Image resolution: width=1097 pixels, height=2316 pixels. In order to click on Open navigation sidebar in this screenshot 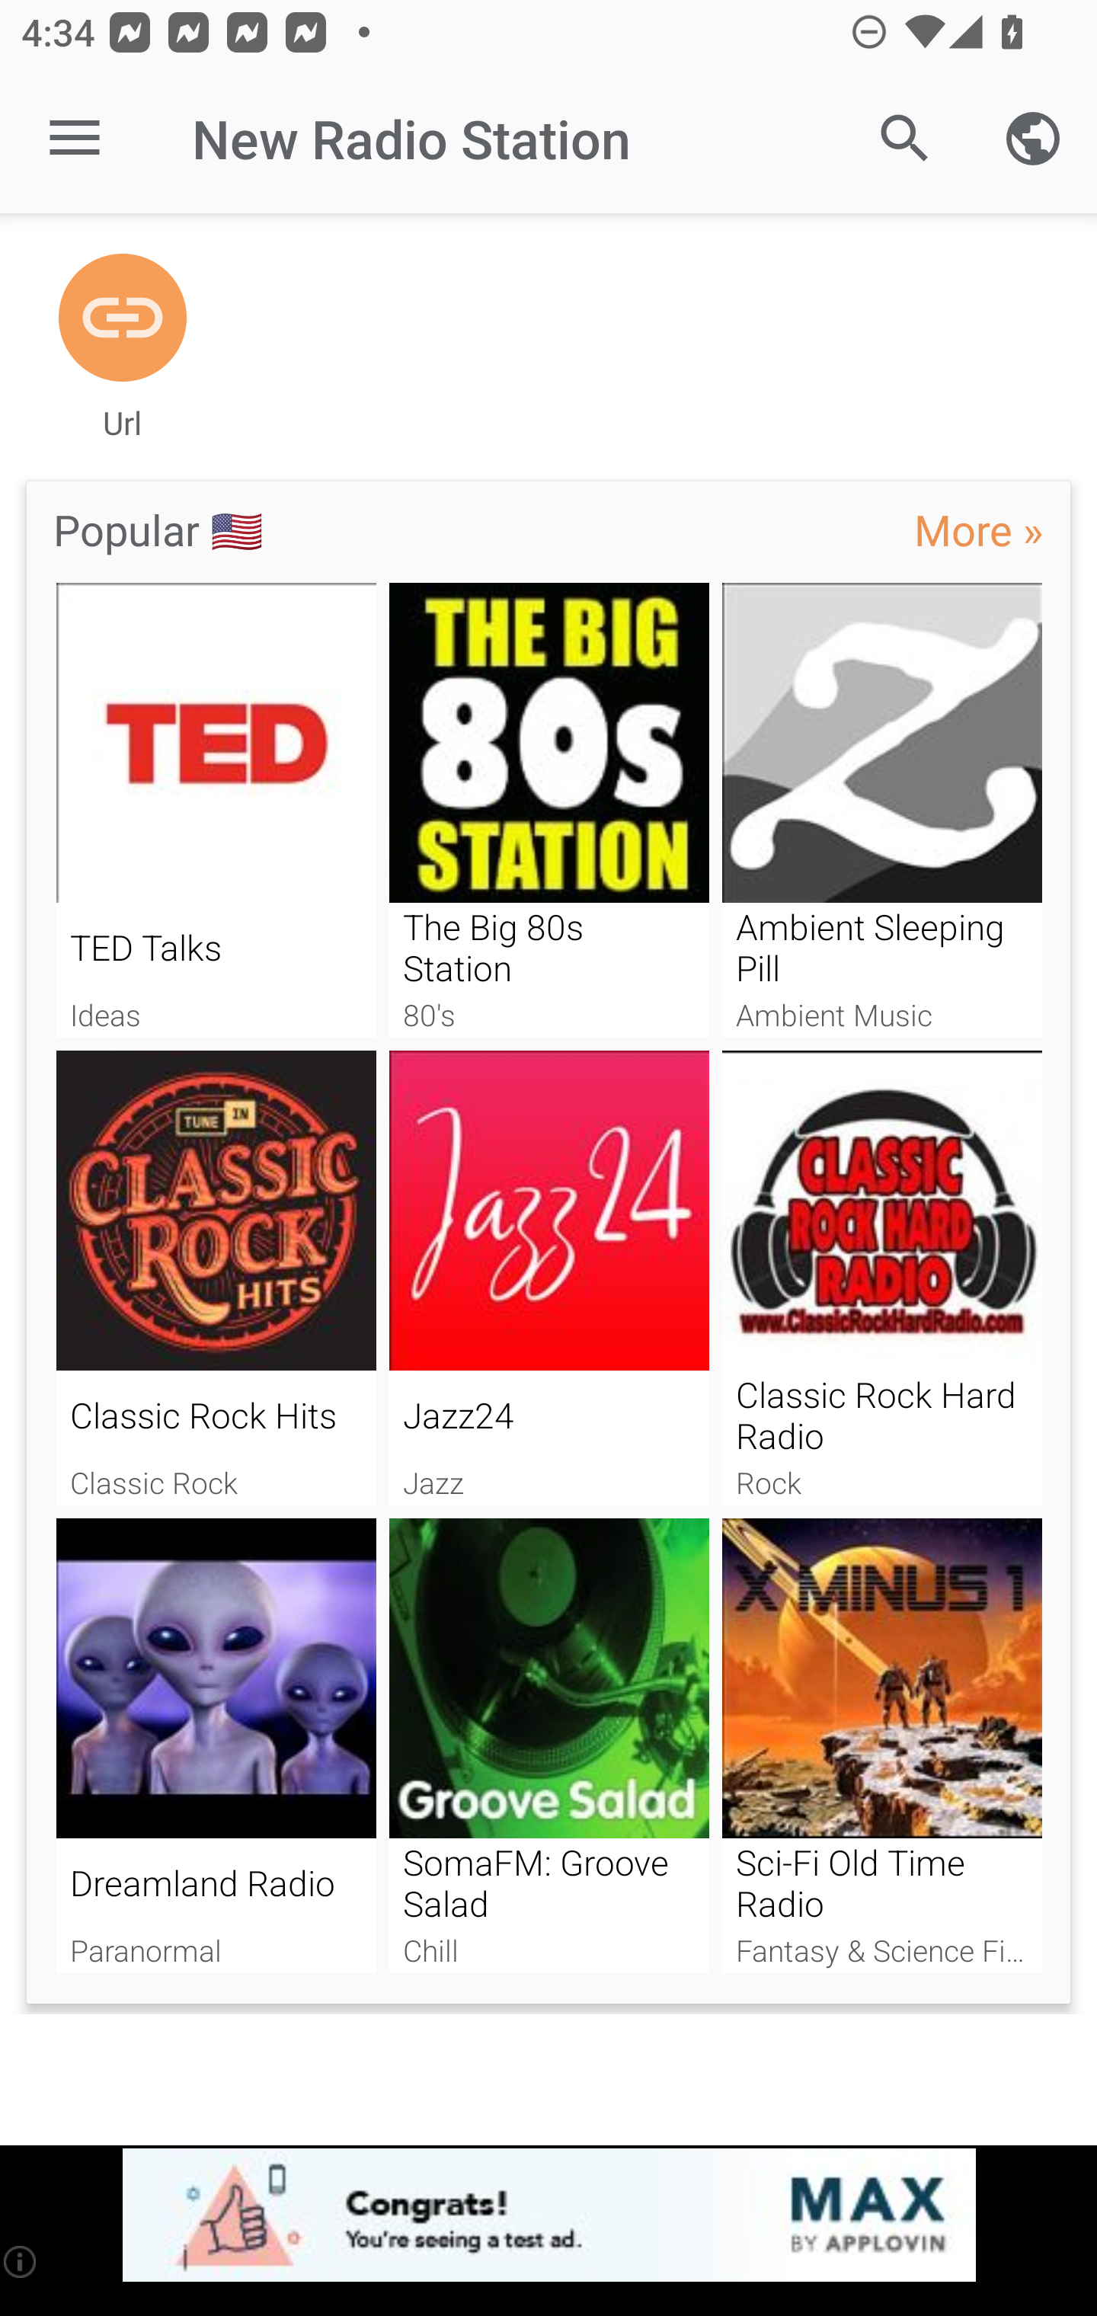, I will do `click(75, 139)`.